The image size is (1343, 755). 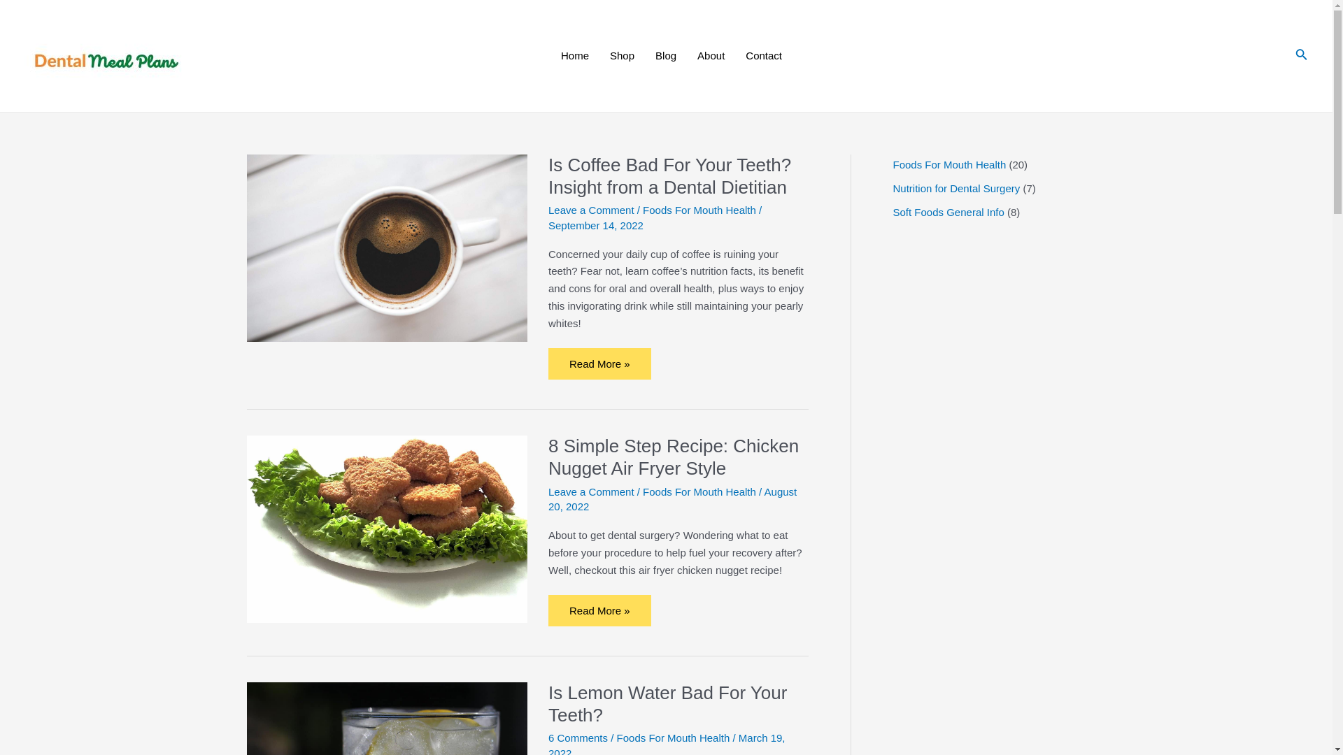 What do you see at coordinates (578, 737) in the screenshot?
I see `6 Comments` at bounding box center [578, 737].